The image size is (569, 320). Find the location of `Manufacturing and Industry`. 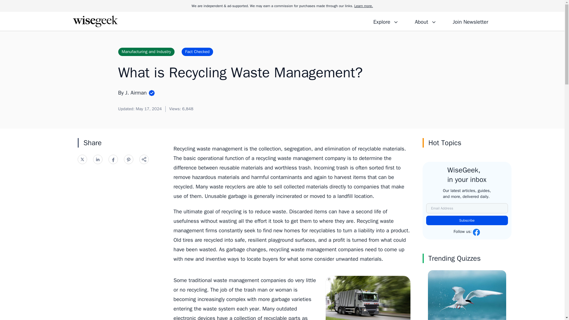

Manufacturing and Industry is located at coordinates (146, 52).